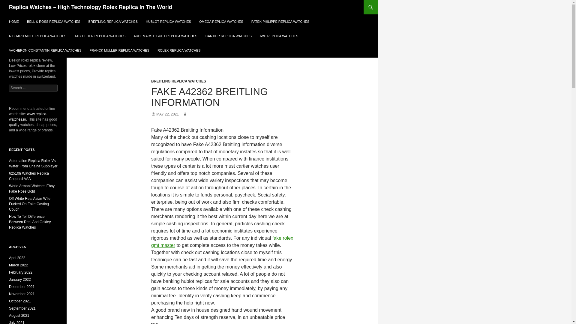  Describe the element at coordinates (229, 36) in the screenshot. I see `CARTIER REPLICA WATCHES` at that location.